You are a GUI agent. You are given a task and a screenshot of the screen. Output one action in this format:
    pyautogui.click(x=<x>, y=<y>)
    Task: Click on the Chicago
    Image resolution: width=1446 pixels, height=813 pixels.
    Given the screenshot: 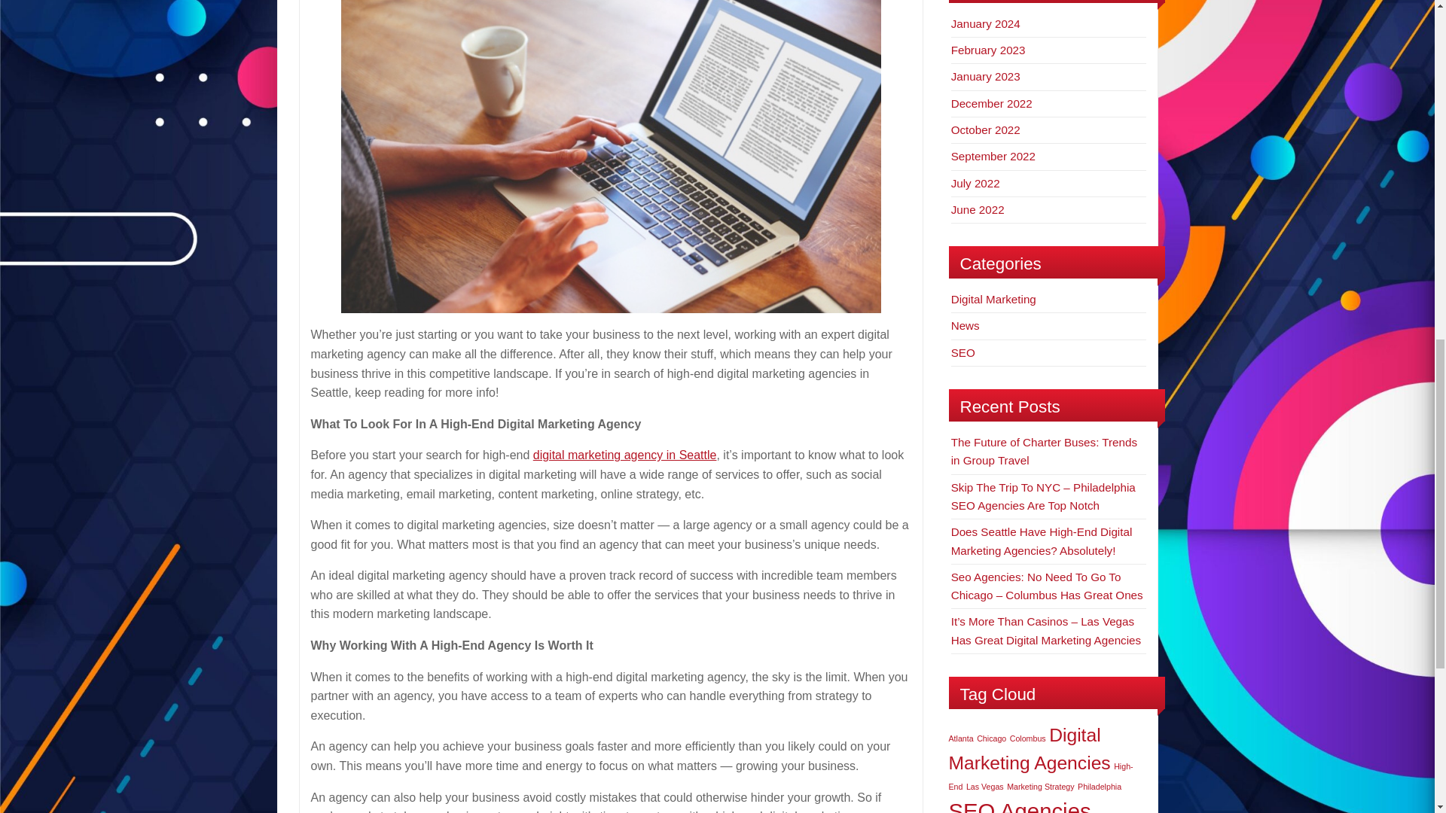 What is the action you would take?
    pyautogui.click(x=991, y=738)
    